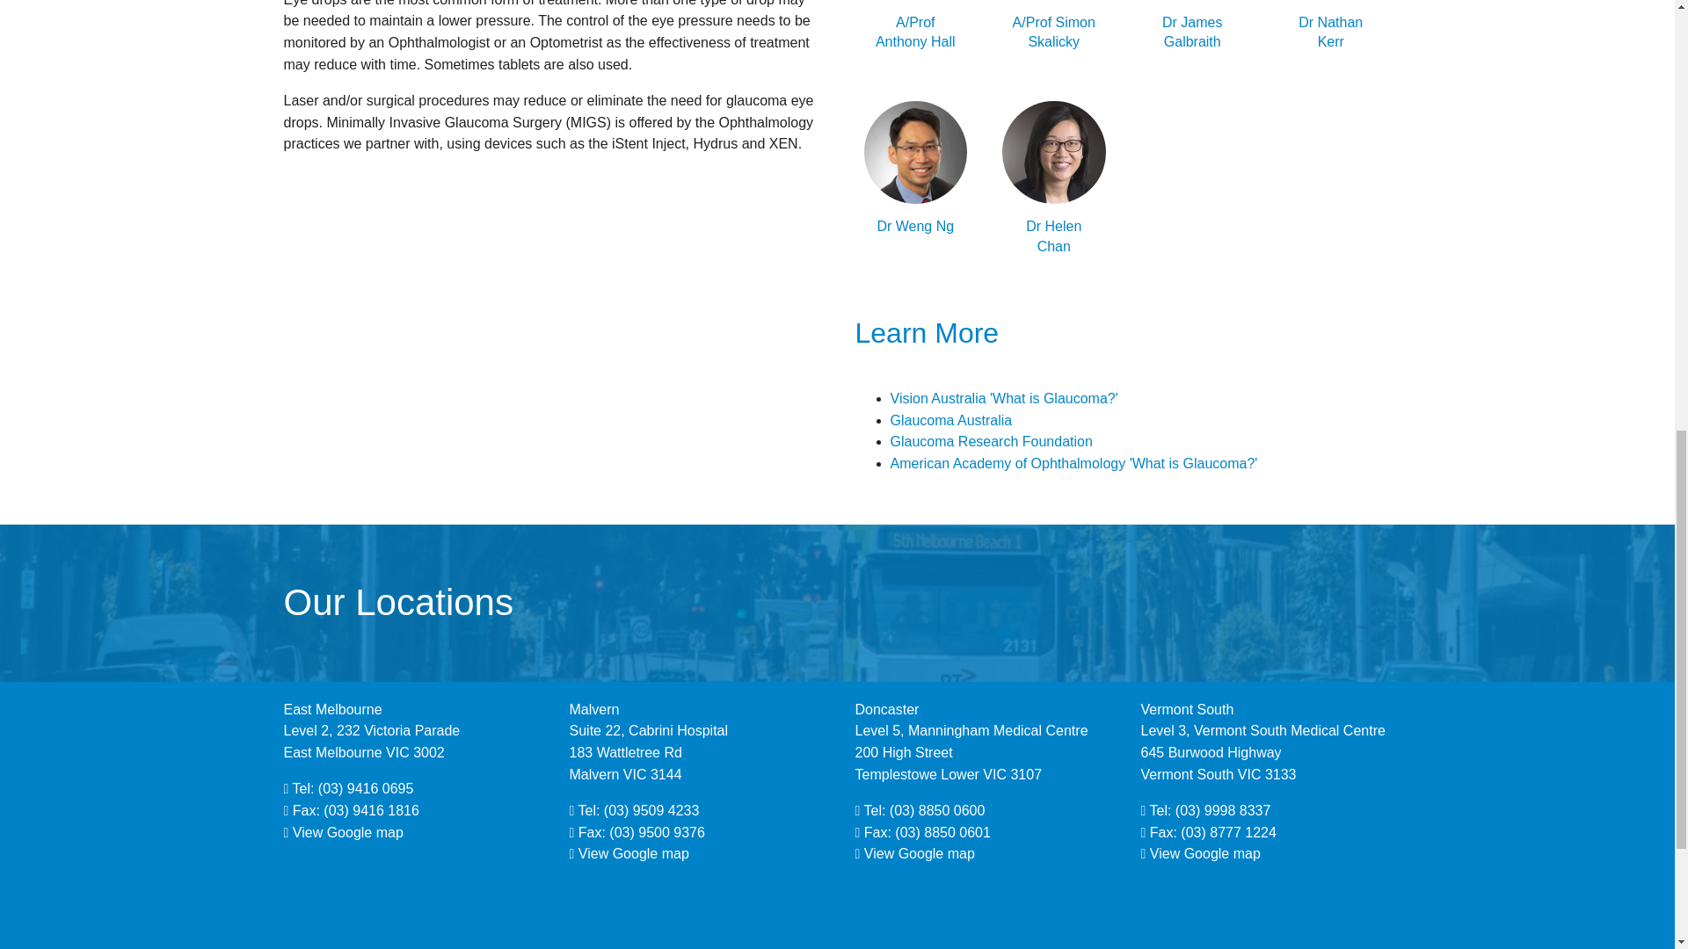  Describe the element at coordinates (1193, 37) in the screenshot. I see `Dr James Galbraith` at that location.